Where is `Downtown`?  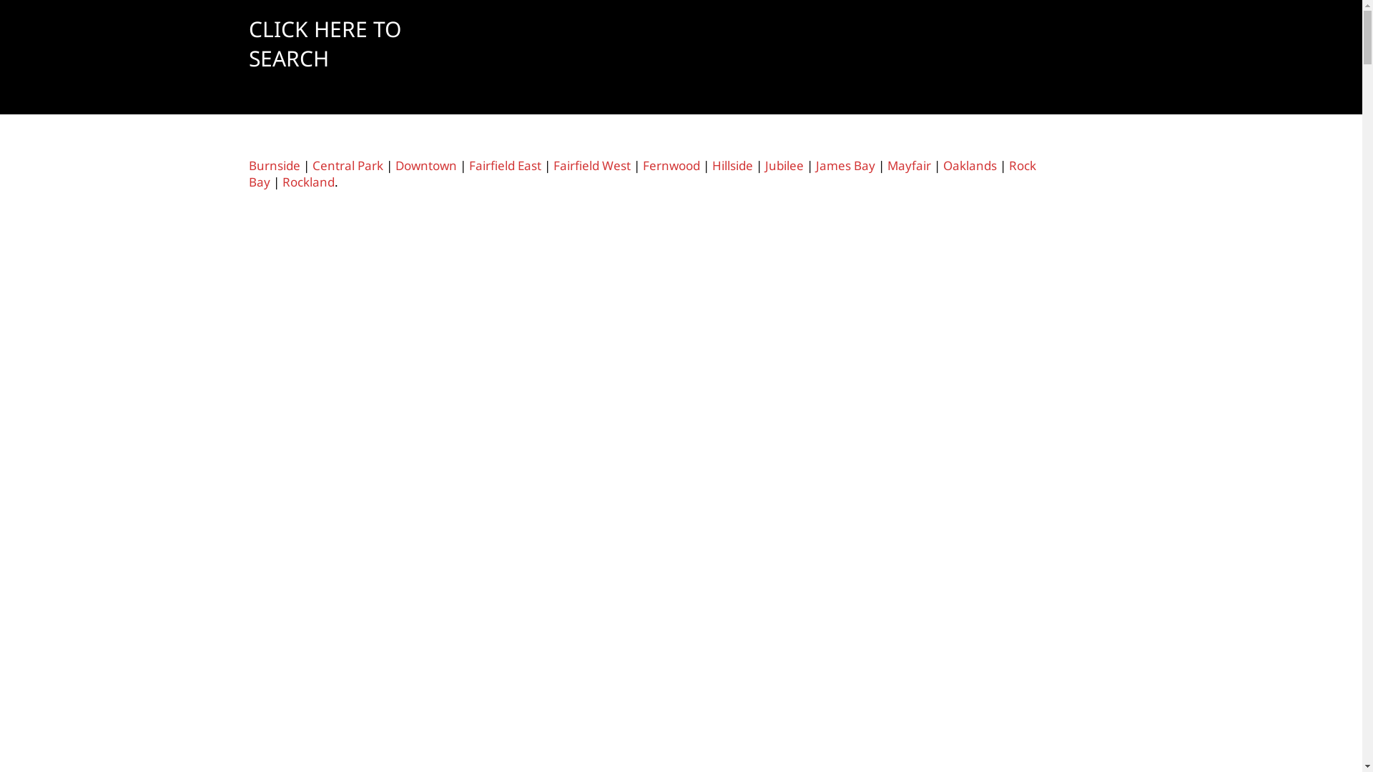
Downtown is located at coordinates (425, 166).